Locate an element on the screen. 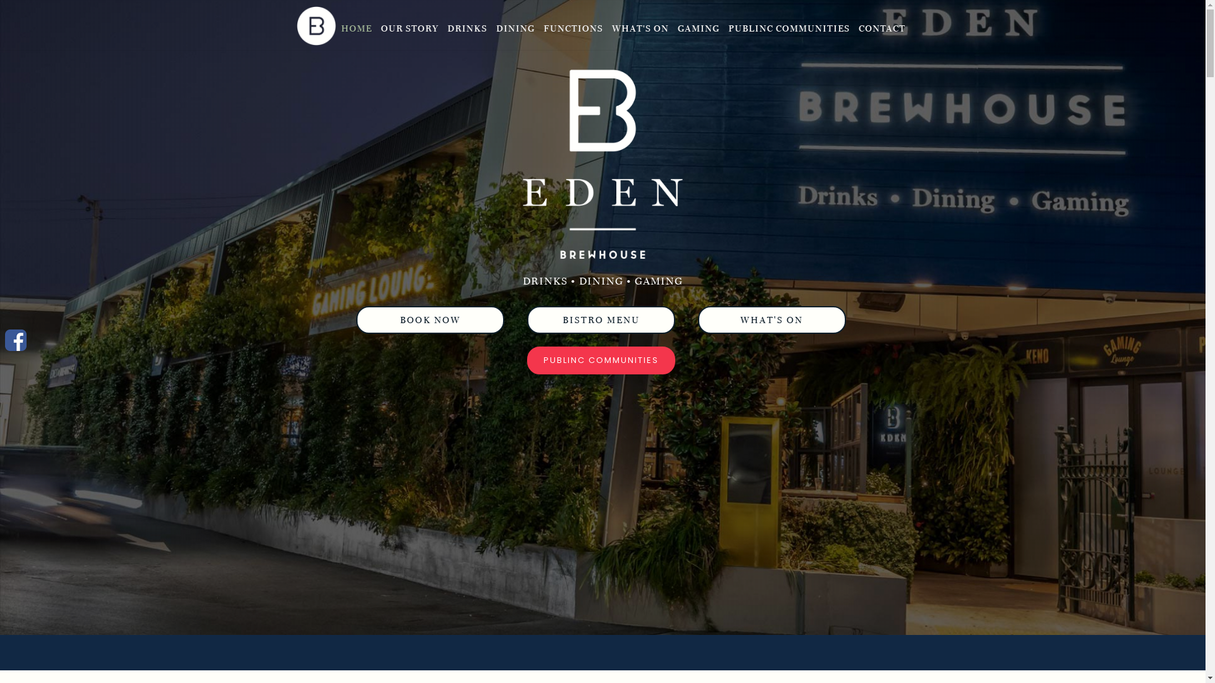 The width and height of the screenshot is (1215, 683). FUNCTIONS is located at coordinates (573, 28).